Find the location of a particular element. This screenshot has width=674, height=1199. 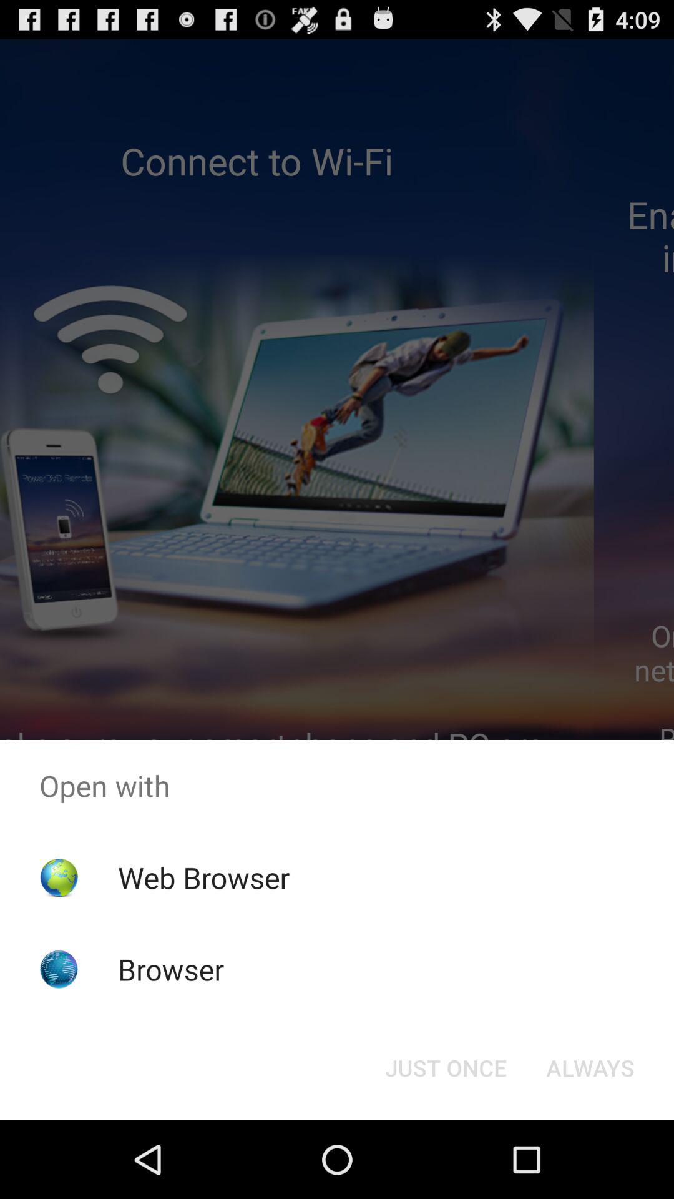

turn off always icon is located at coordinates (590, 1068).